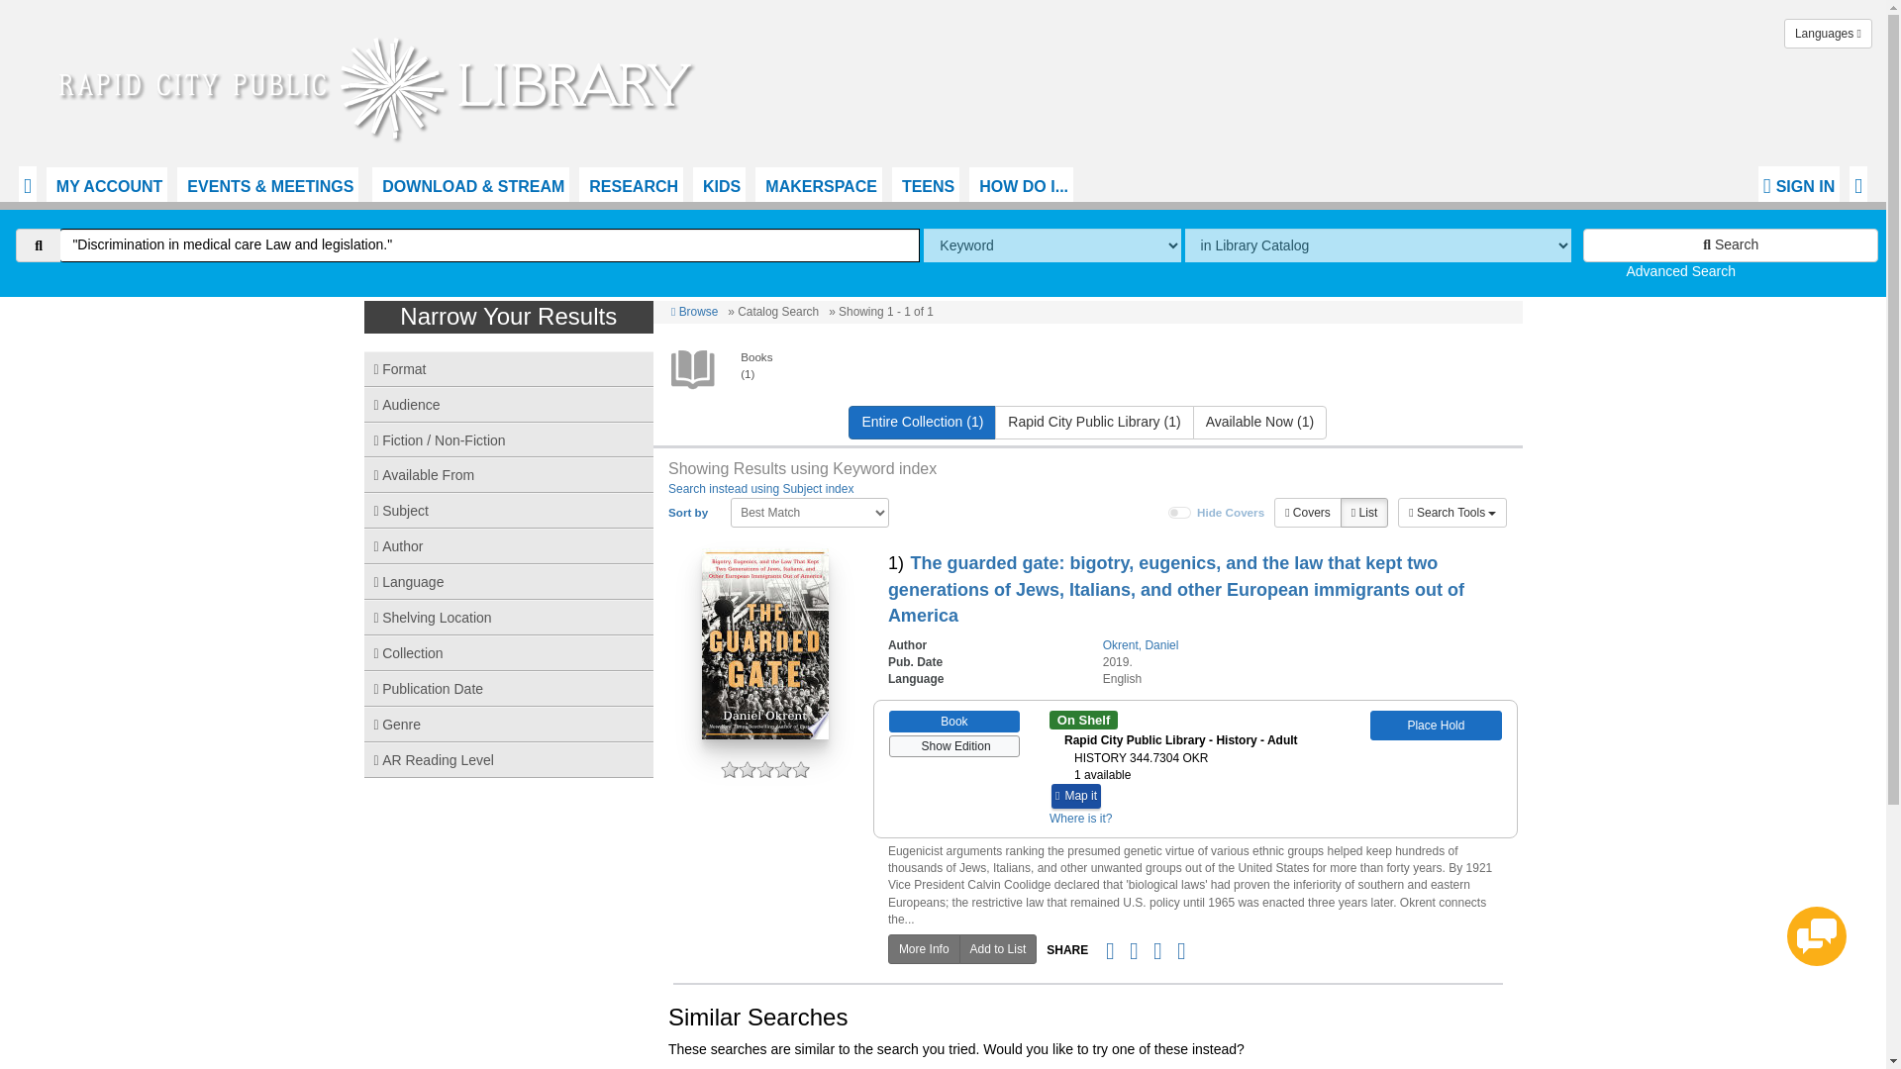  What do you see at coordinates (1731, 245) in the screenshot?
I see ` Search` at bounding box center [1731, 245].